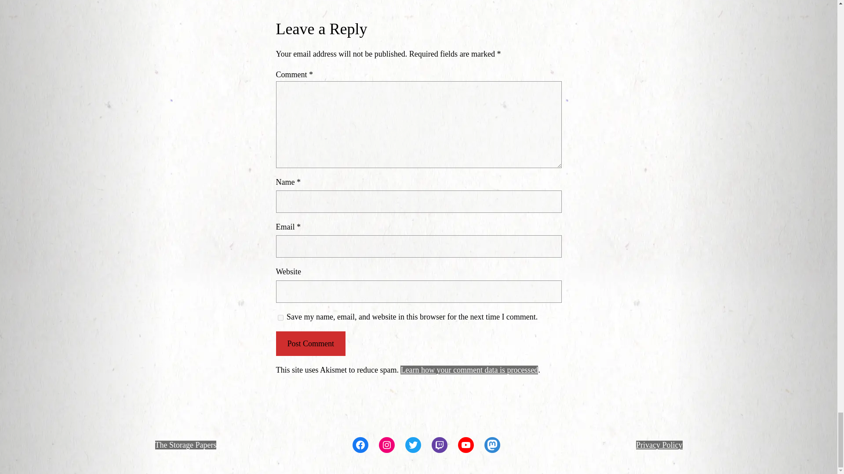  I want to click on Instagram, so click(387, 445).